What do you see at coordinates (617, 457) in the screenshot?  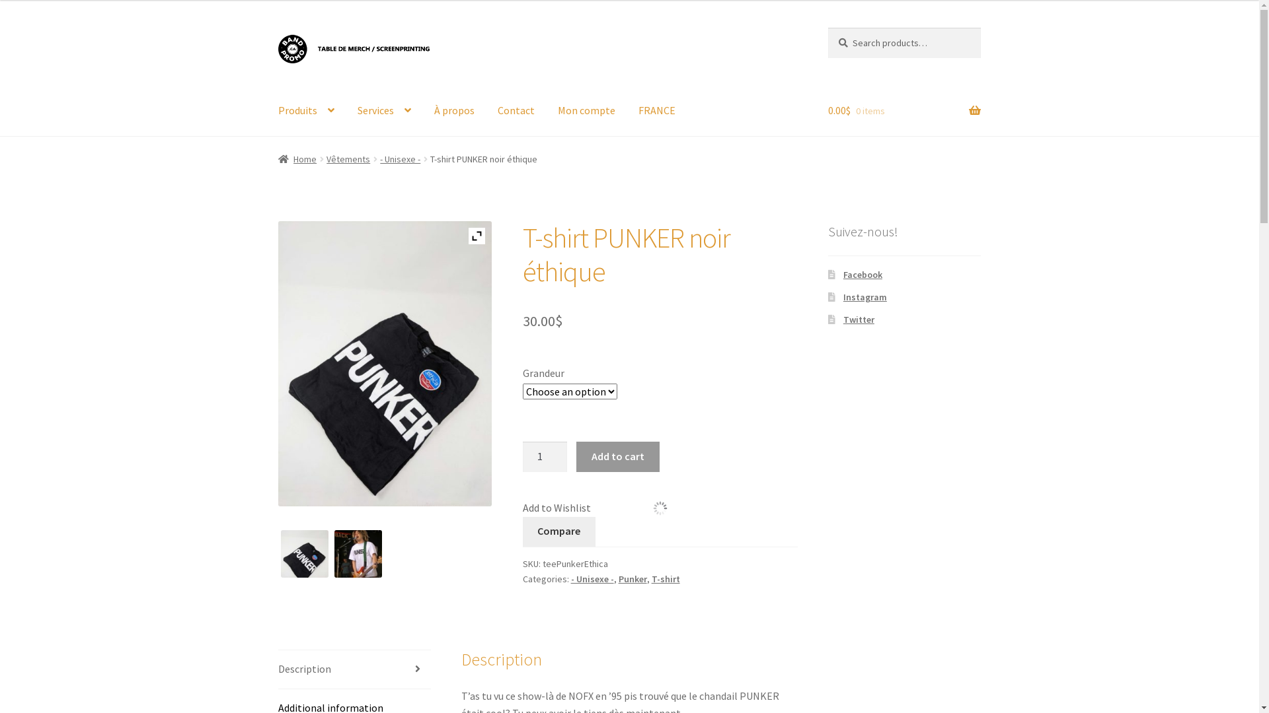 I see `Add to cart` at bounding box center [617, 457].